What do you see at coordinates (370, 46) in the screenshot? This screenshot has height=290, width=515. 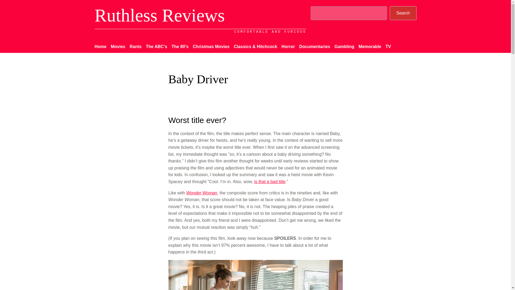 I see `Memorable` at bounding box center [370, 46].